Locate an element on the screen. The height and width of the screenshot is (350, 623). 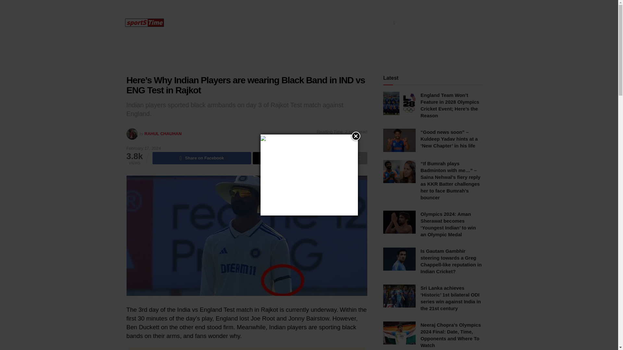
CRICKET WORLD CUP 2023 is located at coordinates (244, 23).